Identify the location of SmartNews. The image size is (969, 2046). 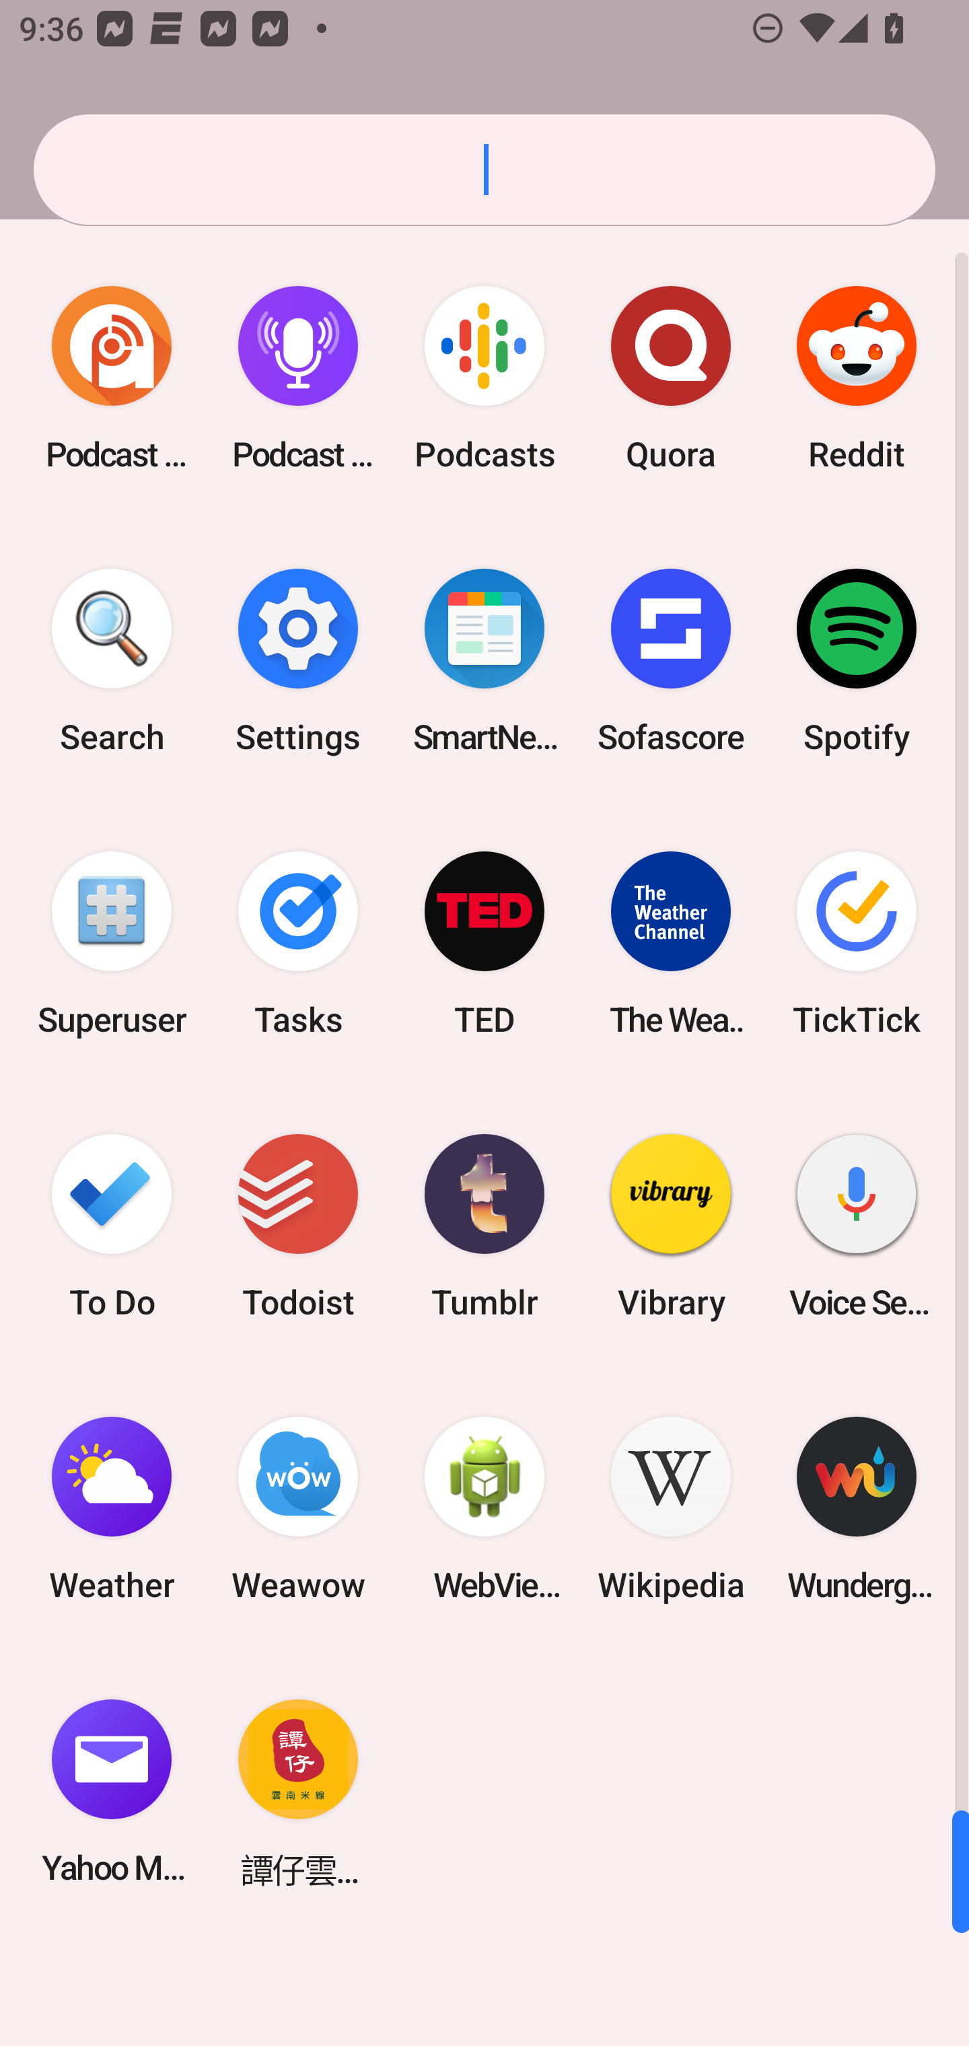
(485, 661).